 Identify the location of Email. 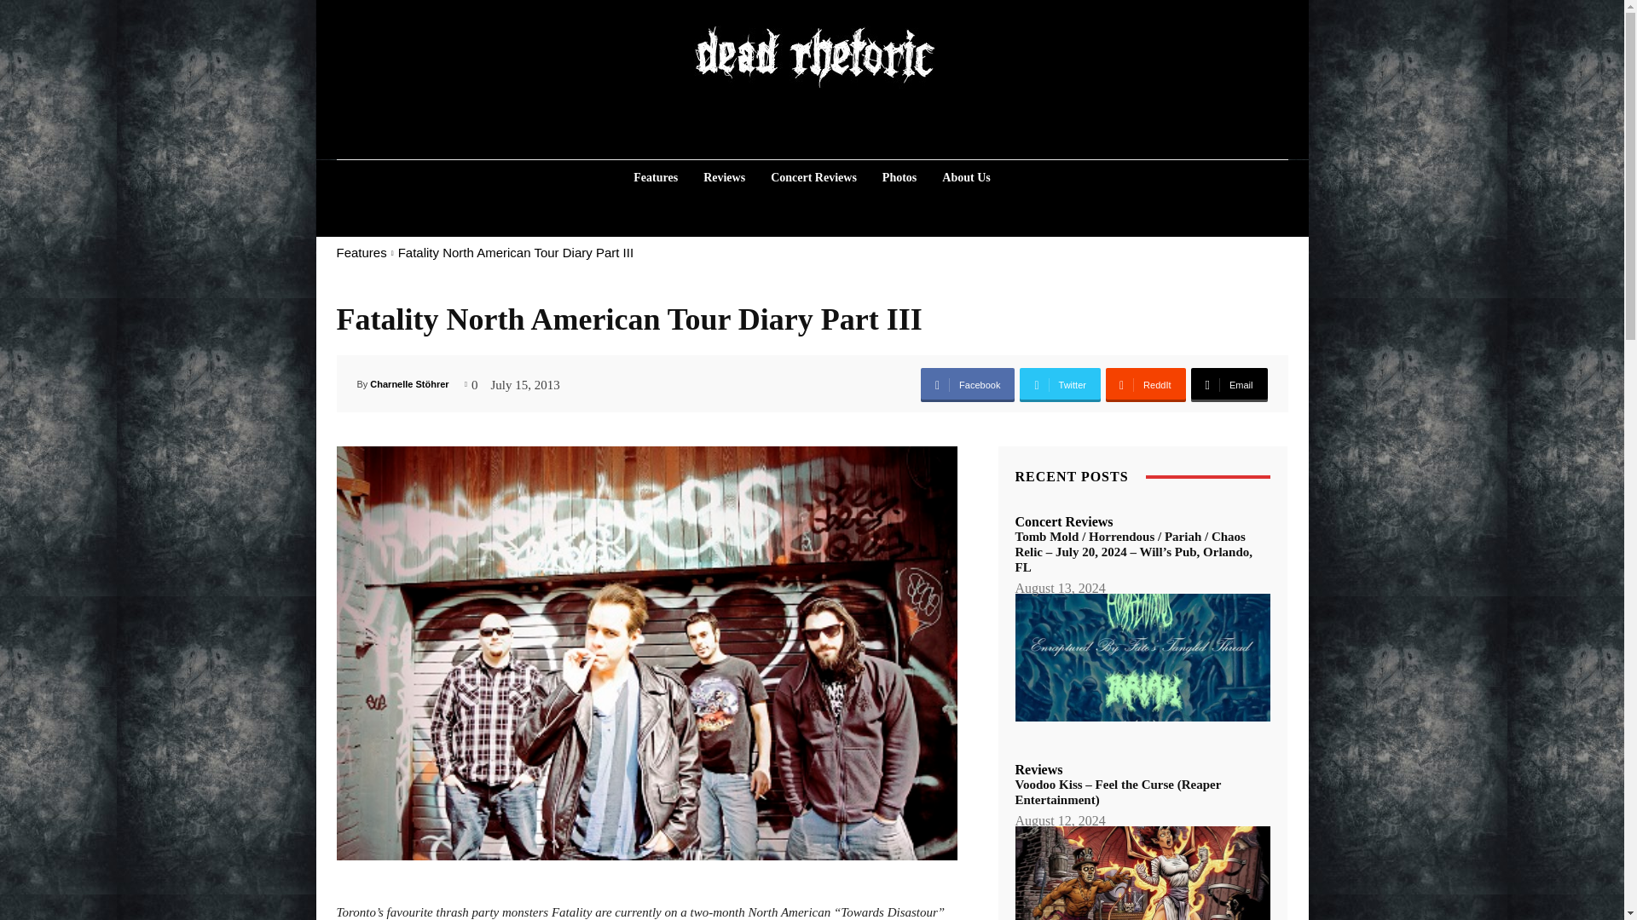
(1228, 385).